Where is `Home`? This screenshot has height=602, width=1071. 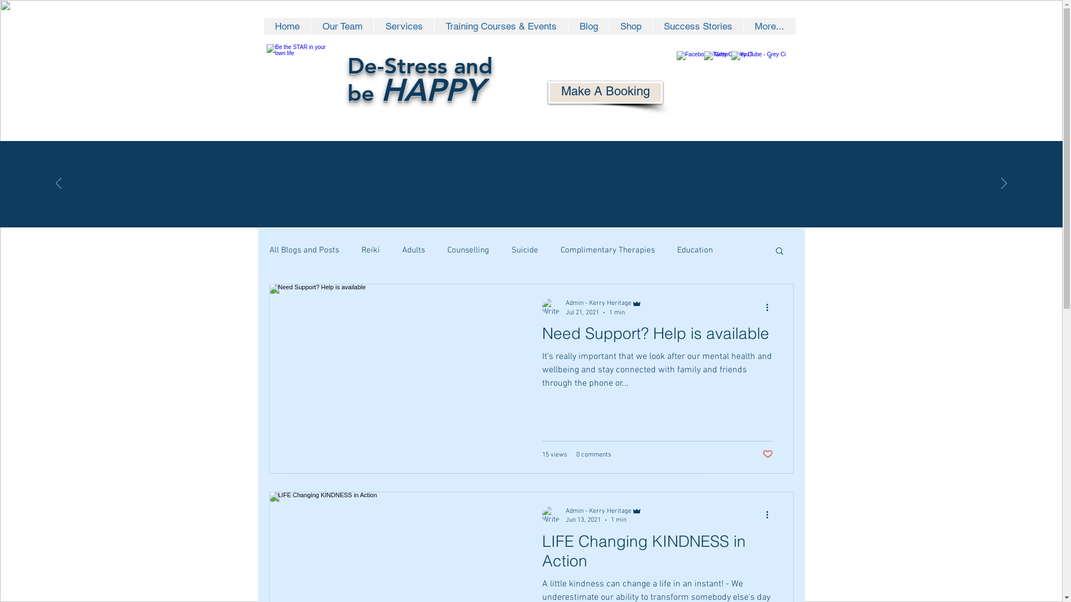
Home is located at coordinates (287, 26).